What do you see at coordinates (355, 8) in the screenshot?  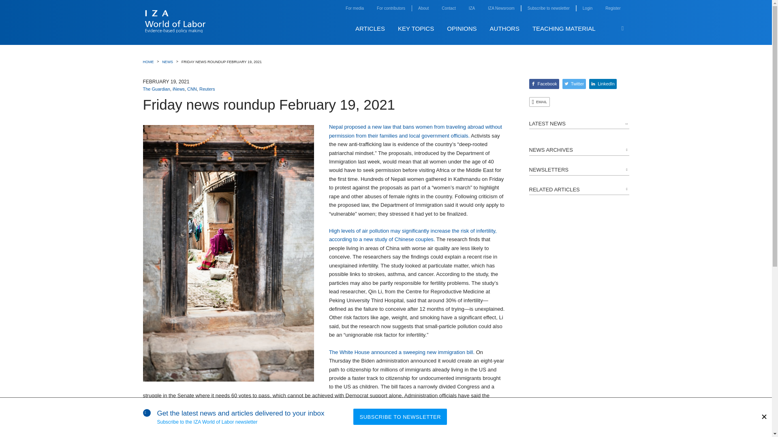 I see `For media` at bounding box center [355, 8].